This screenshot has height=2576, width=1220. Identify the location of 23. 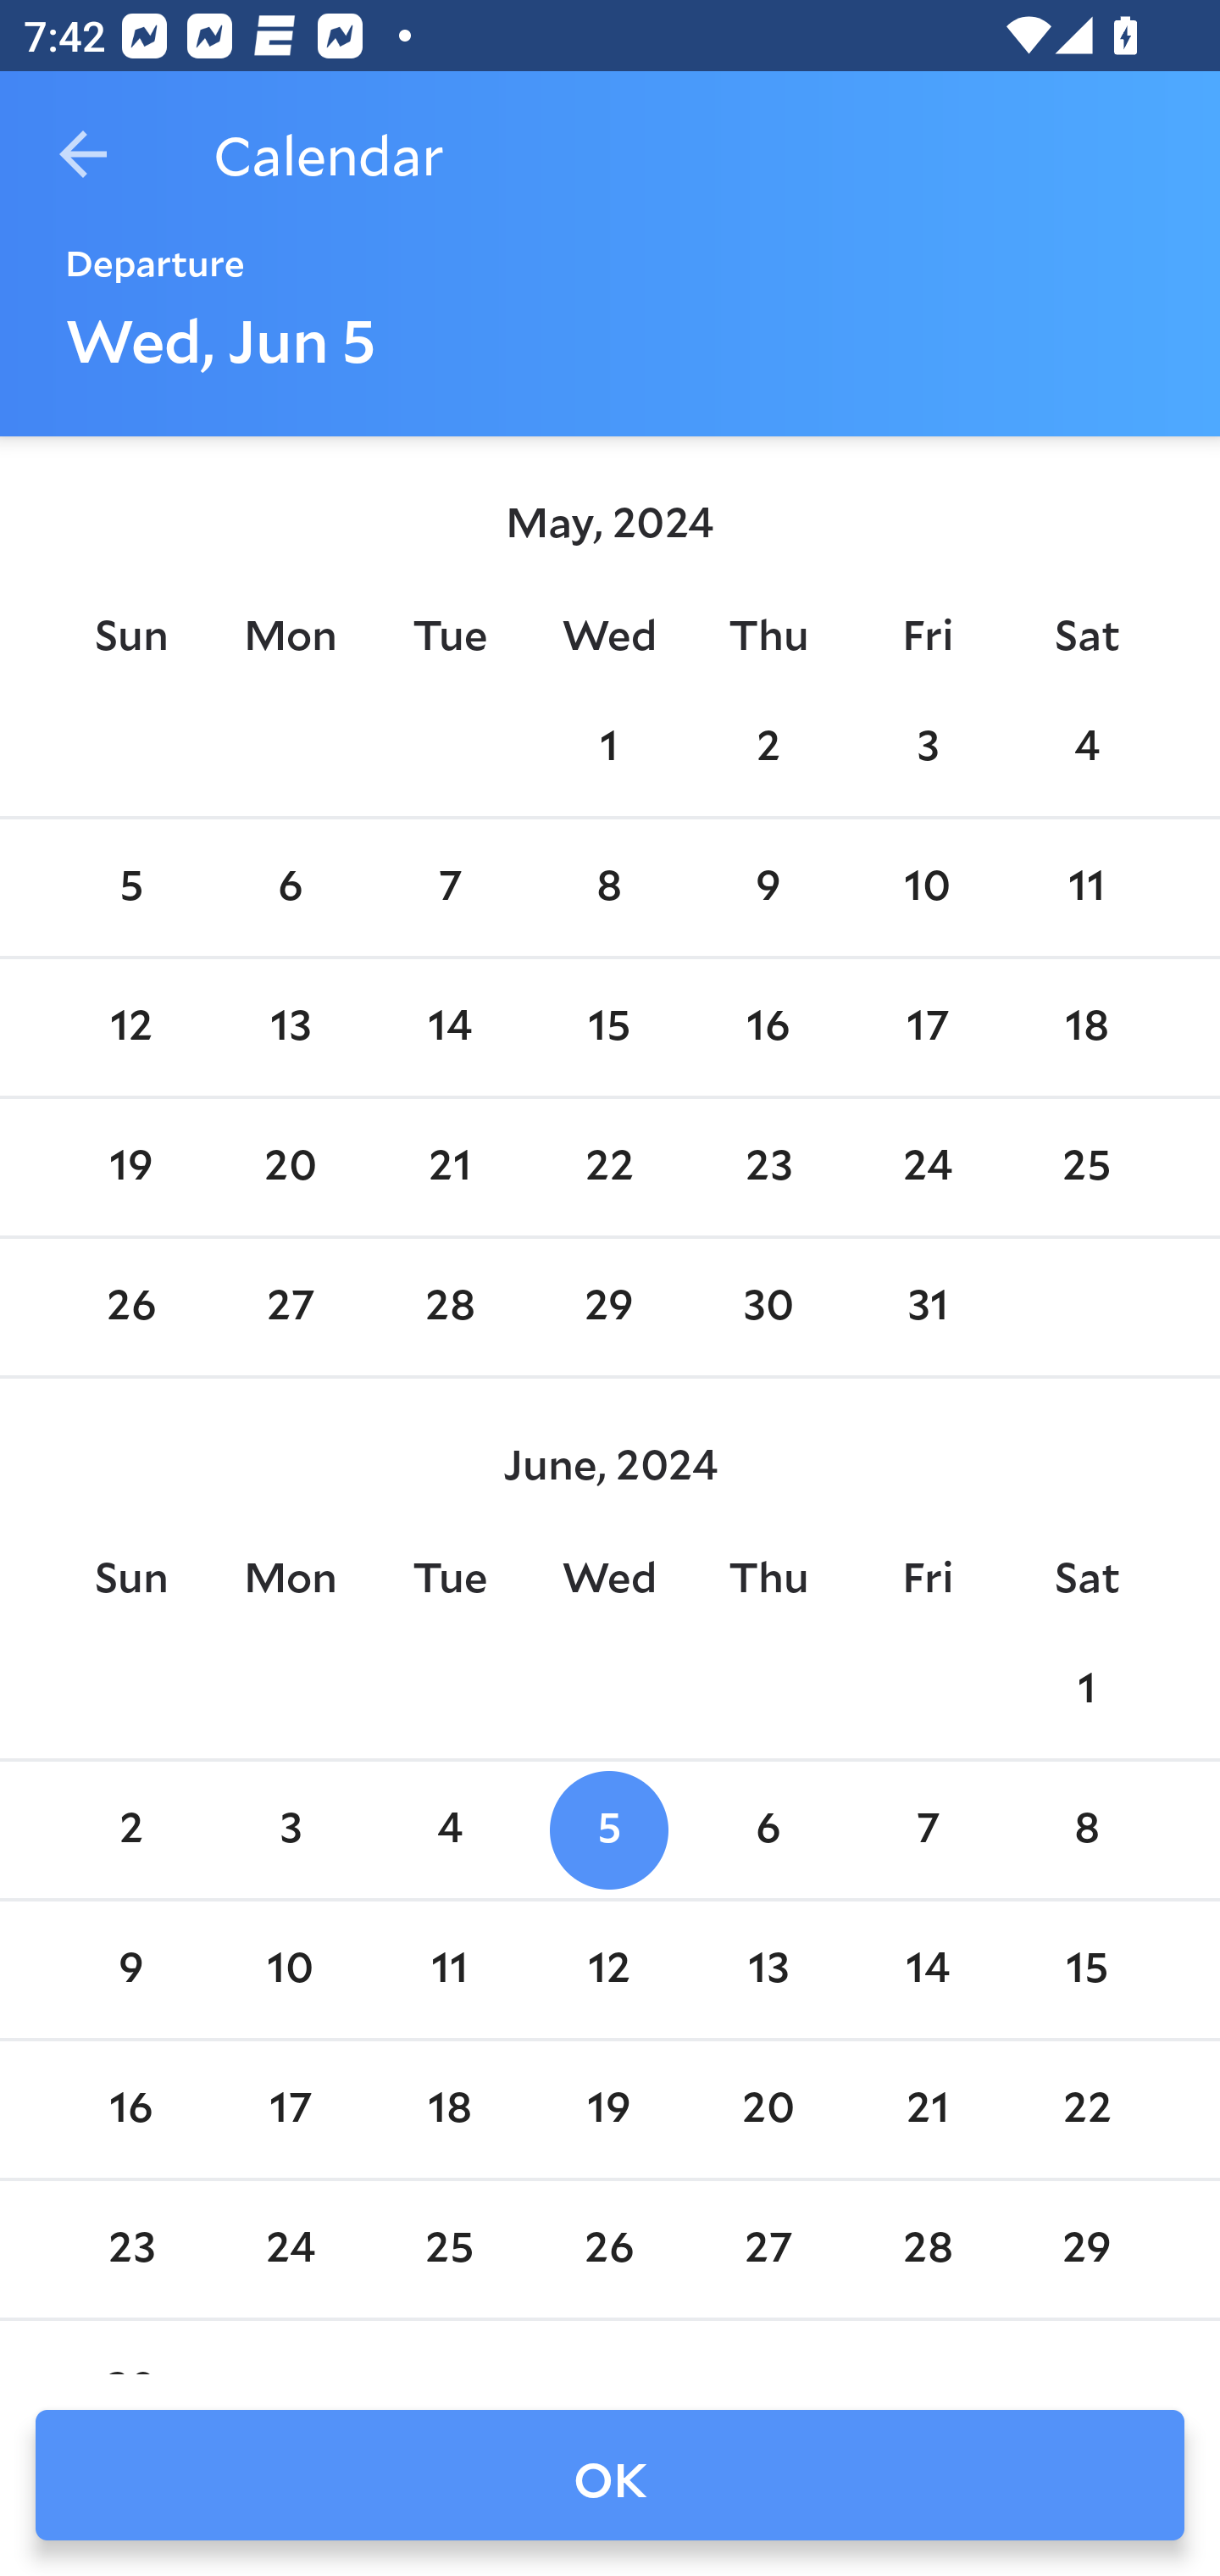
(768, 1167).